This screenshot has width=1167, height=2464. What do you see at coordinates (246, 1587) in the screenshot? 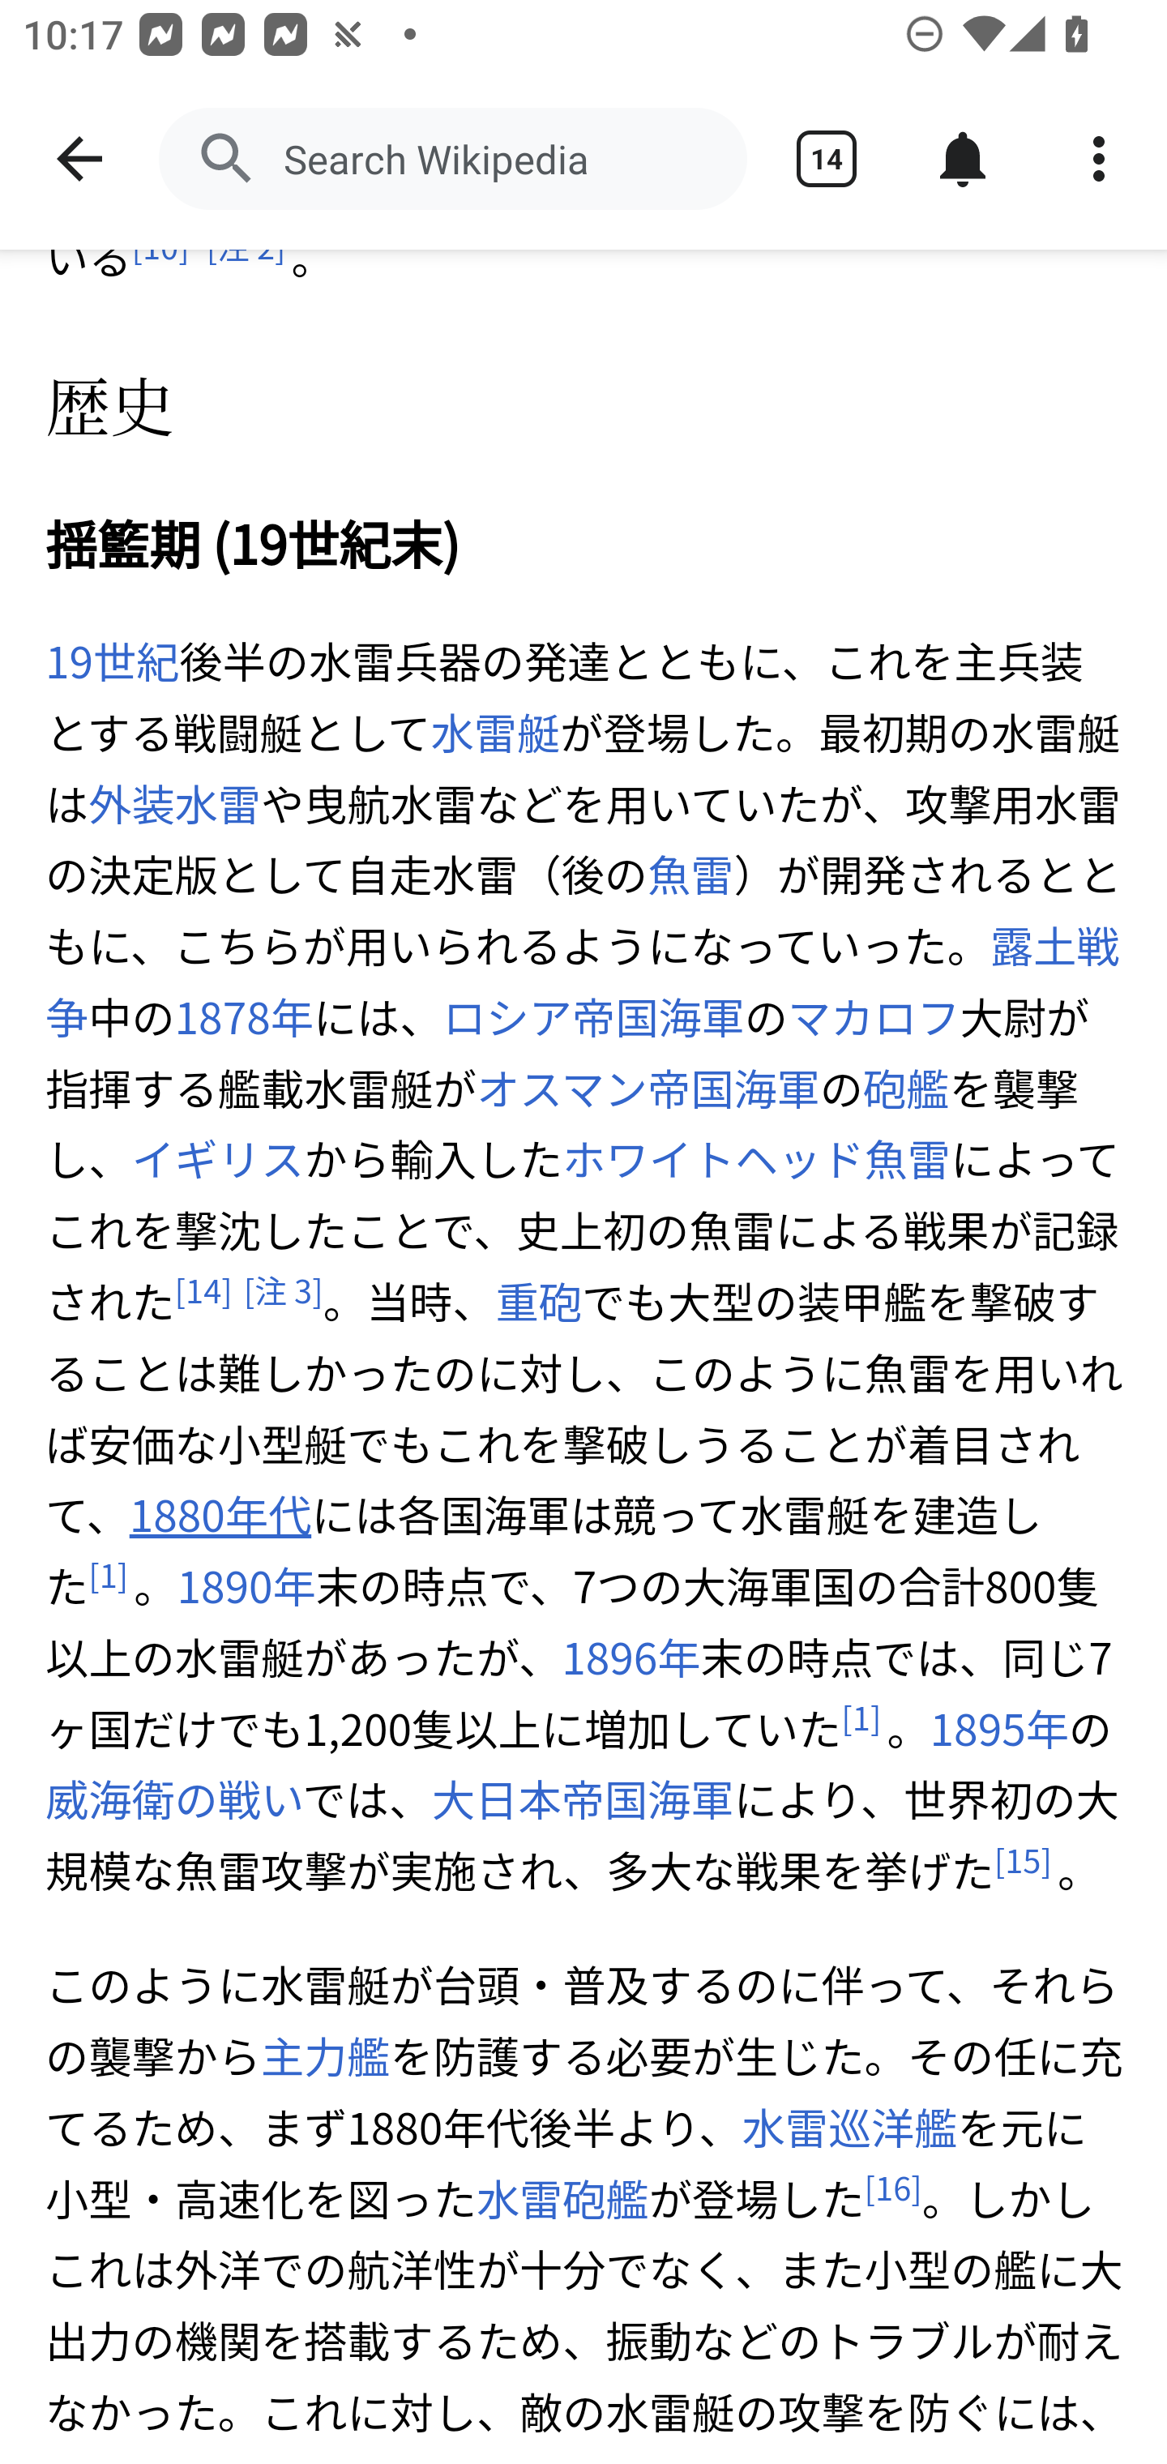
I see `1890年` at bounding box center [246, 1587].